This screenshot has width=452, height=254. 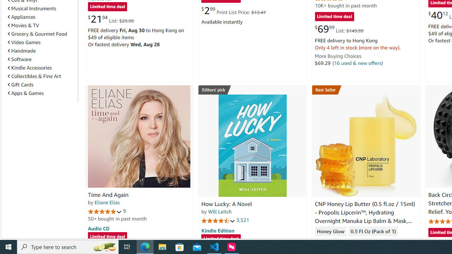 What do you see at coordinates (139, 136) in the screenshot?
I see `Time And Again` at bounding box center [139, 136].